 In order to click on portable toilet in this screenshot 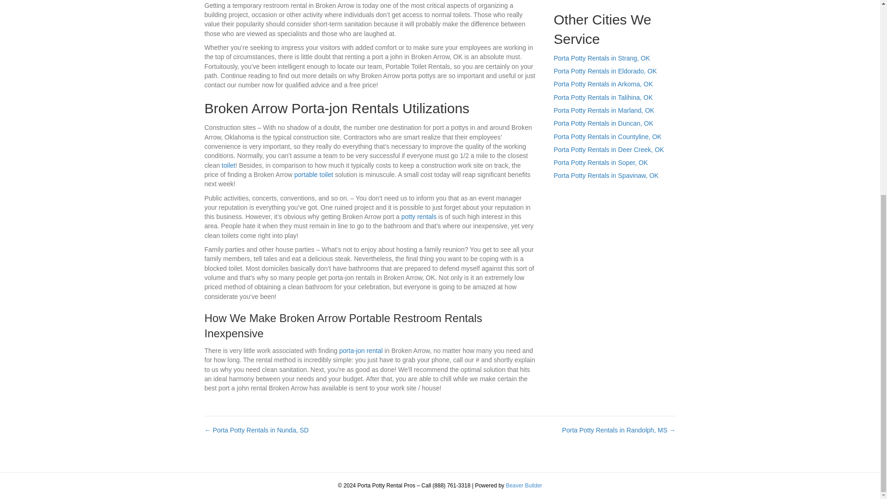, I will do `click(314, 175)`.